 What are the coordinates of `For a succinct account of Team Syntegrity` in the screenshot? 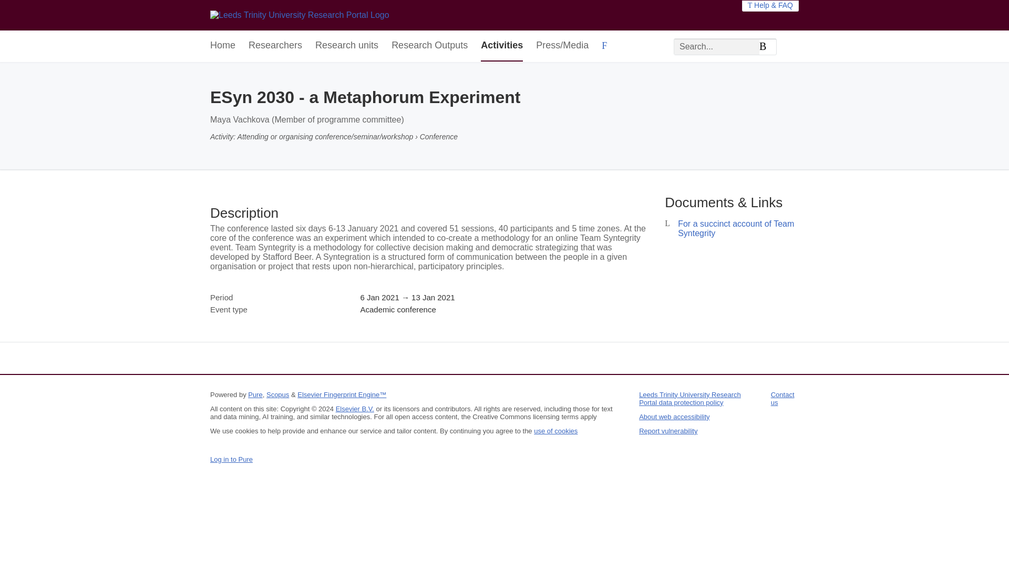 It's located at (736, 228).